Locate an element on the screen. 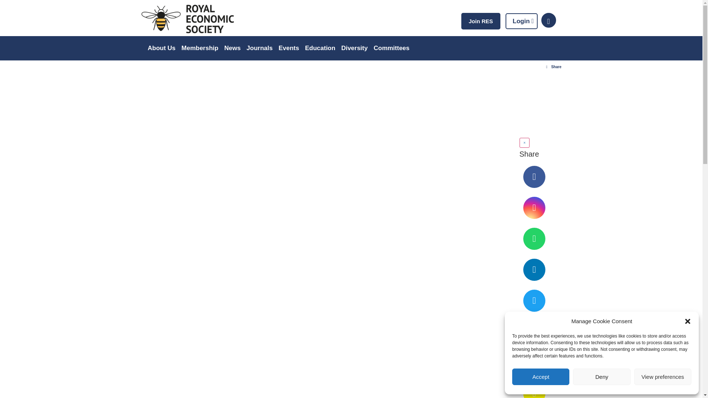 This screenshot has height=398, width=708. Deny is located at coordinates (601, 377).